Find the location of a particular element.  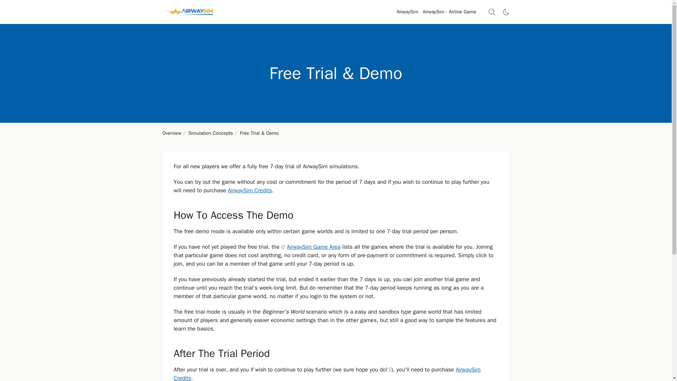

AirwaySim Credits is located at coordinates (327, 373).